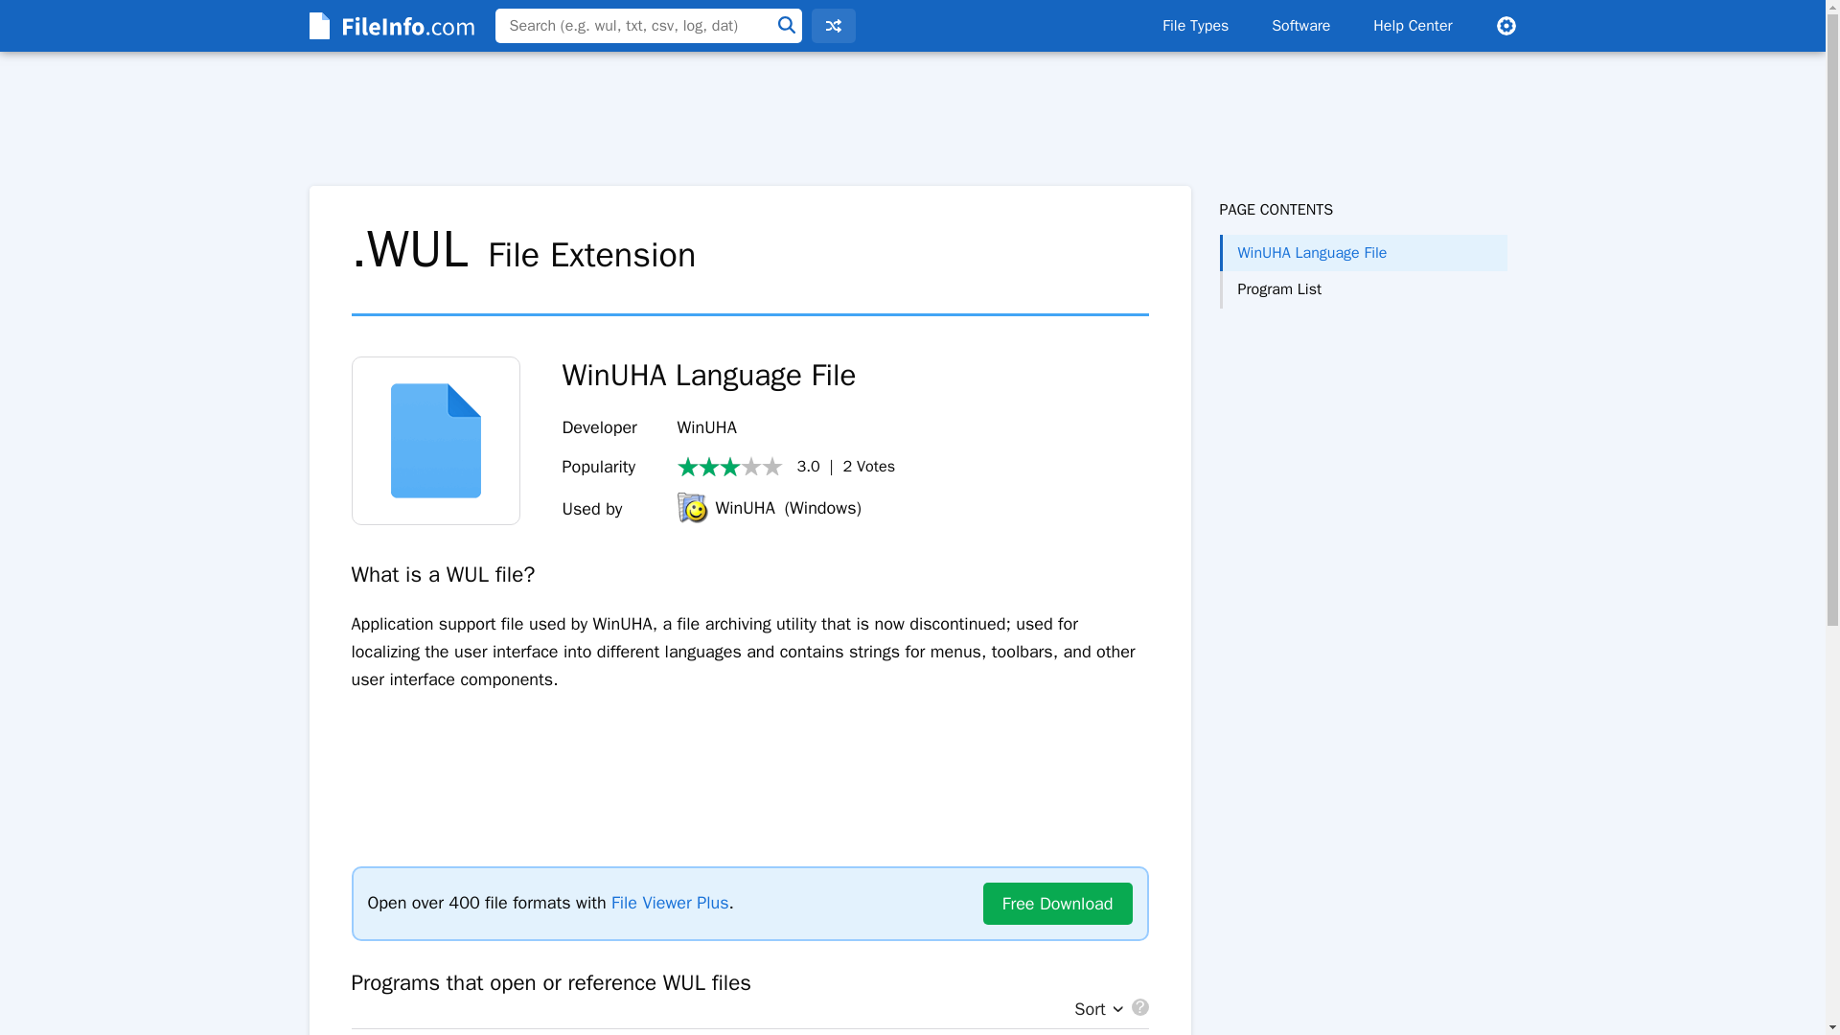 Image resolution: width=1840 pixels, height=1035 pixels. What do you see at coordinates (786, 25) in the screenshot?
I see `Search` at bounding box center [786, 25].